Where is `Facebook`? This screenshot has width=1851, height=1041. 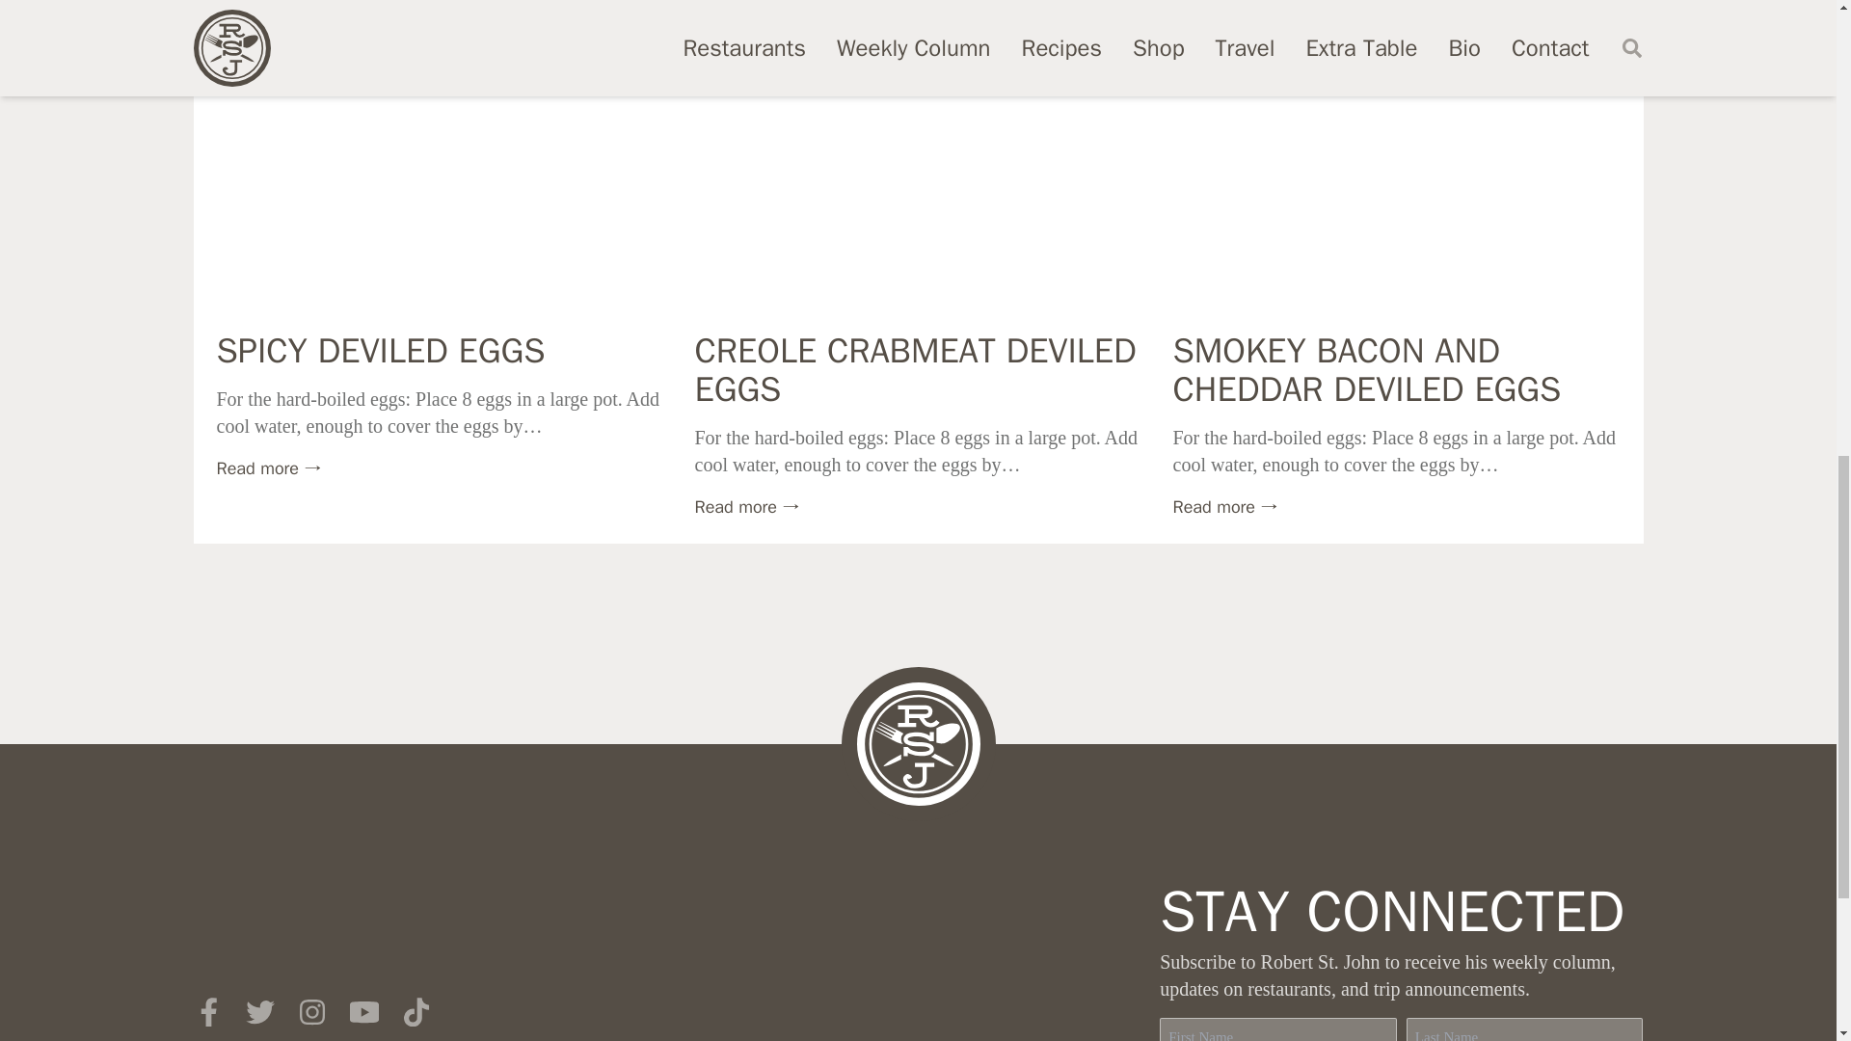 Facebook is located at coordinates (206, 1011).